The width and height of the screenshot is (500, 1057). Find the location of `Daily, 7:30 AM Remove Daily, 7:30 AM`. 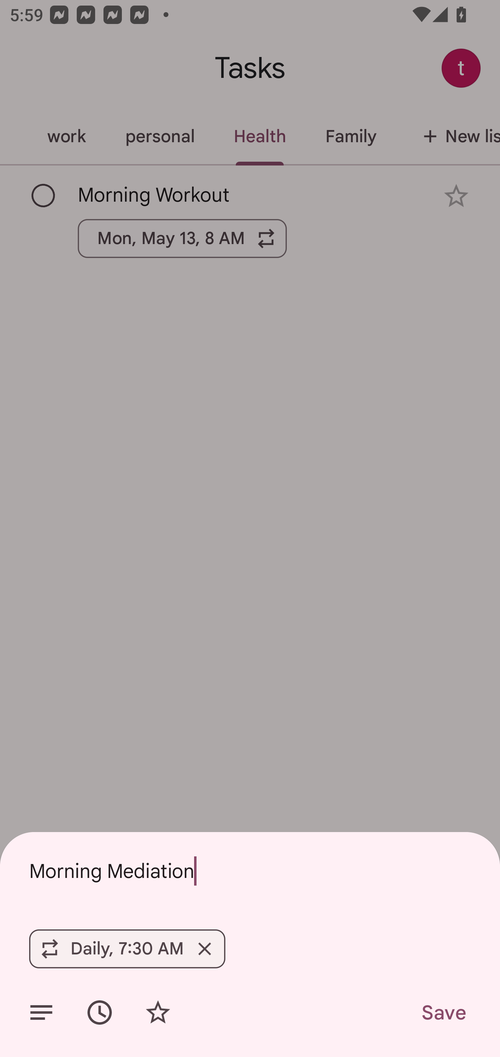

Daily, 7:30 AM Remove Daily, 7:30 AM is located at coordinates (127, 949).